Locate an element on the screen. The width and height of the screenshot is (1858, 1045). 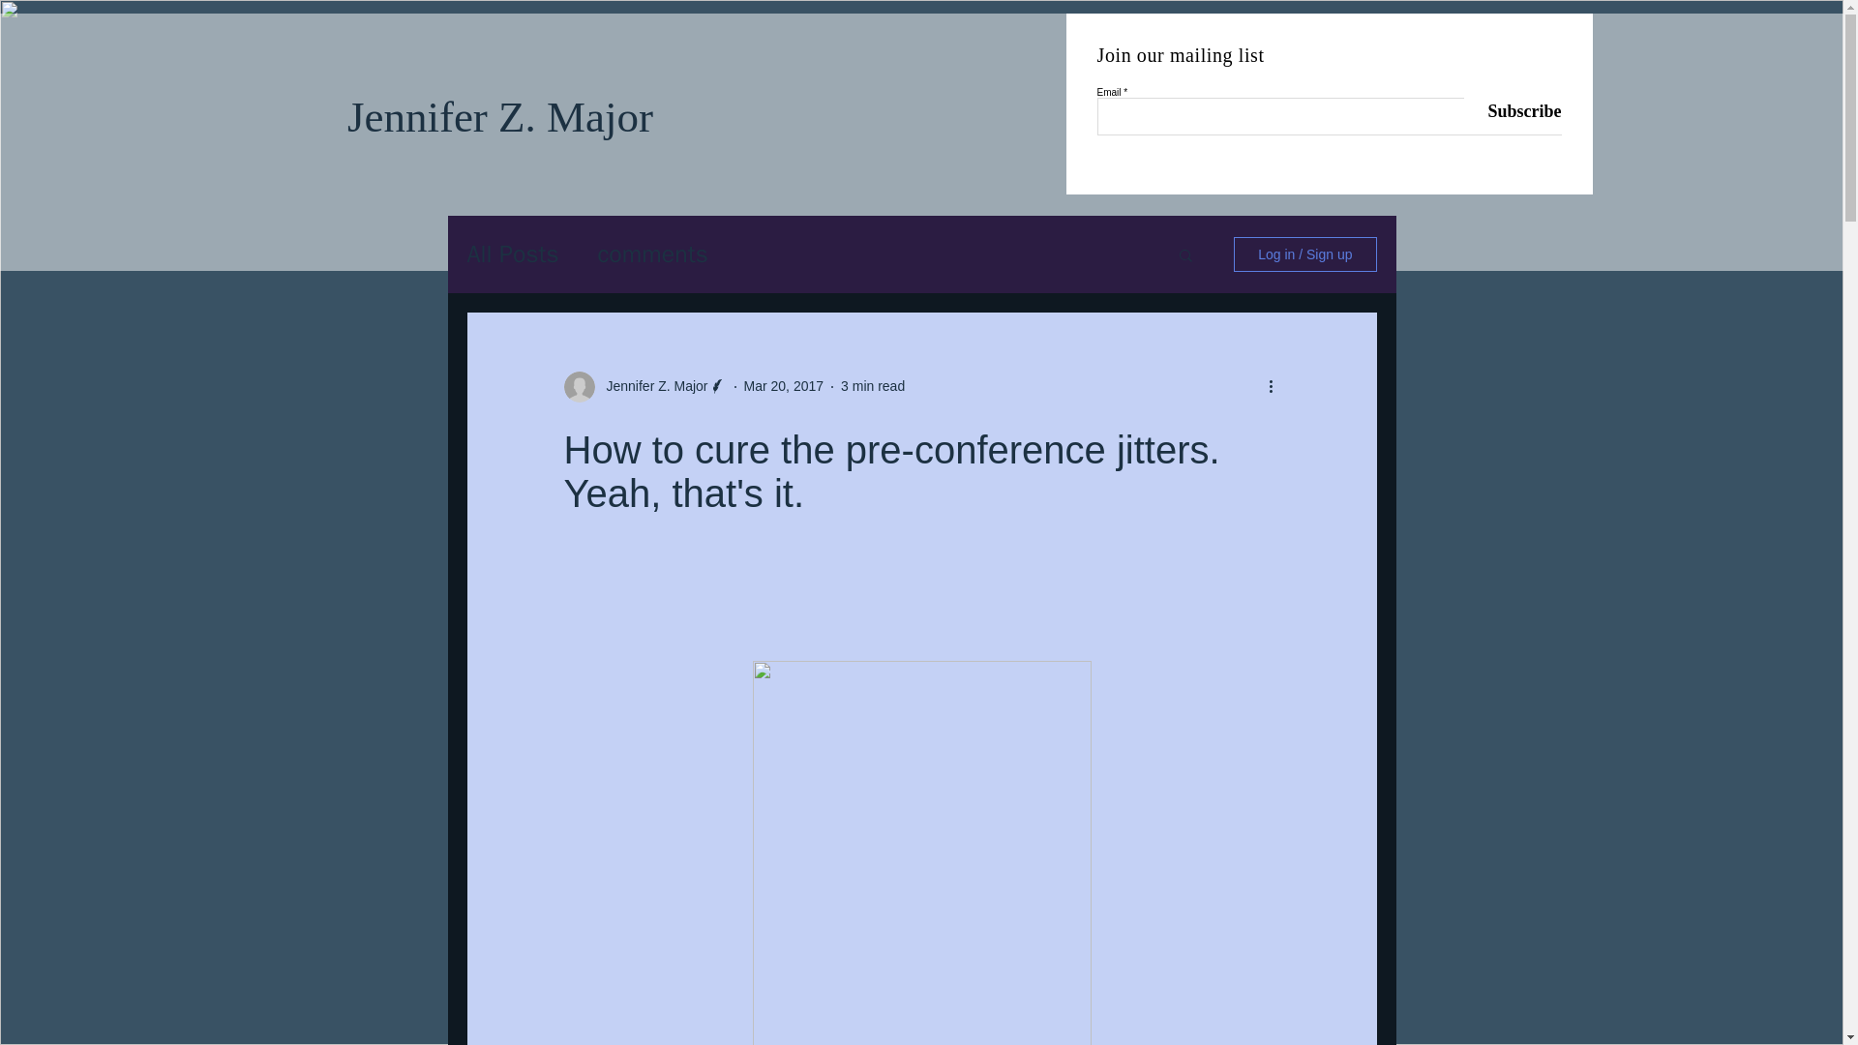
PHOTO GALLERY is located at coordinates (886, 232).